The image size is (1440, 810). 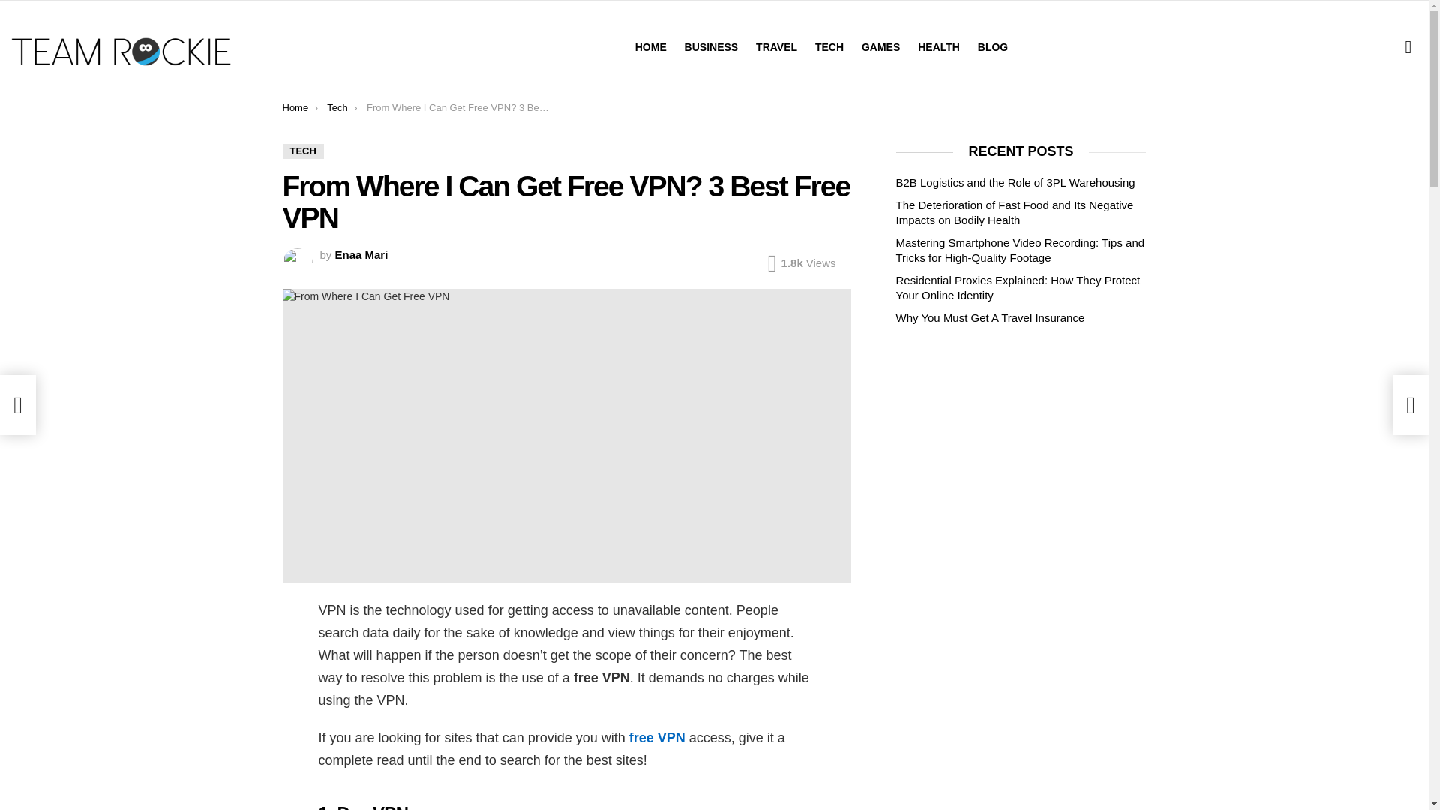 What do you see at coordinates (939, 46) in the screenshot?
I see `HEALTH` at bounding box center [939, 46].